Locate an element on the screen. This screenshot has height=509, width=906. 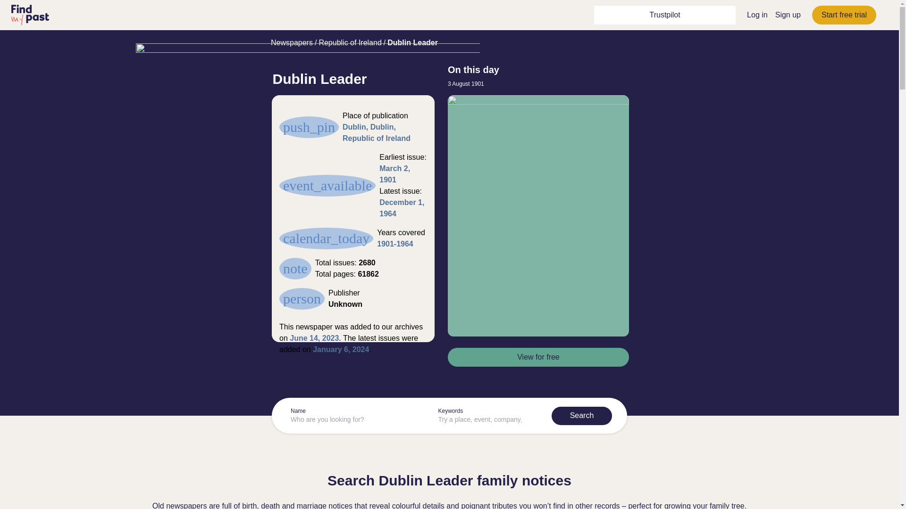
Dublin, Dublin, Republic of Ireland is located at coordinates (376, 133).